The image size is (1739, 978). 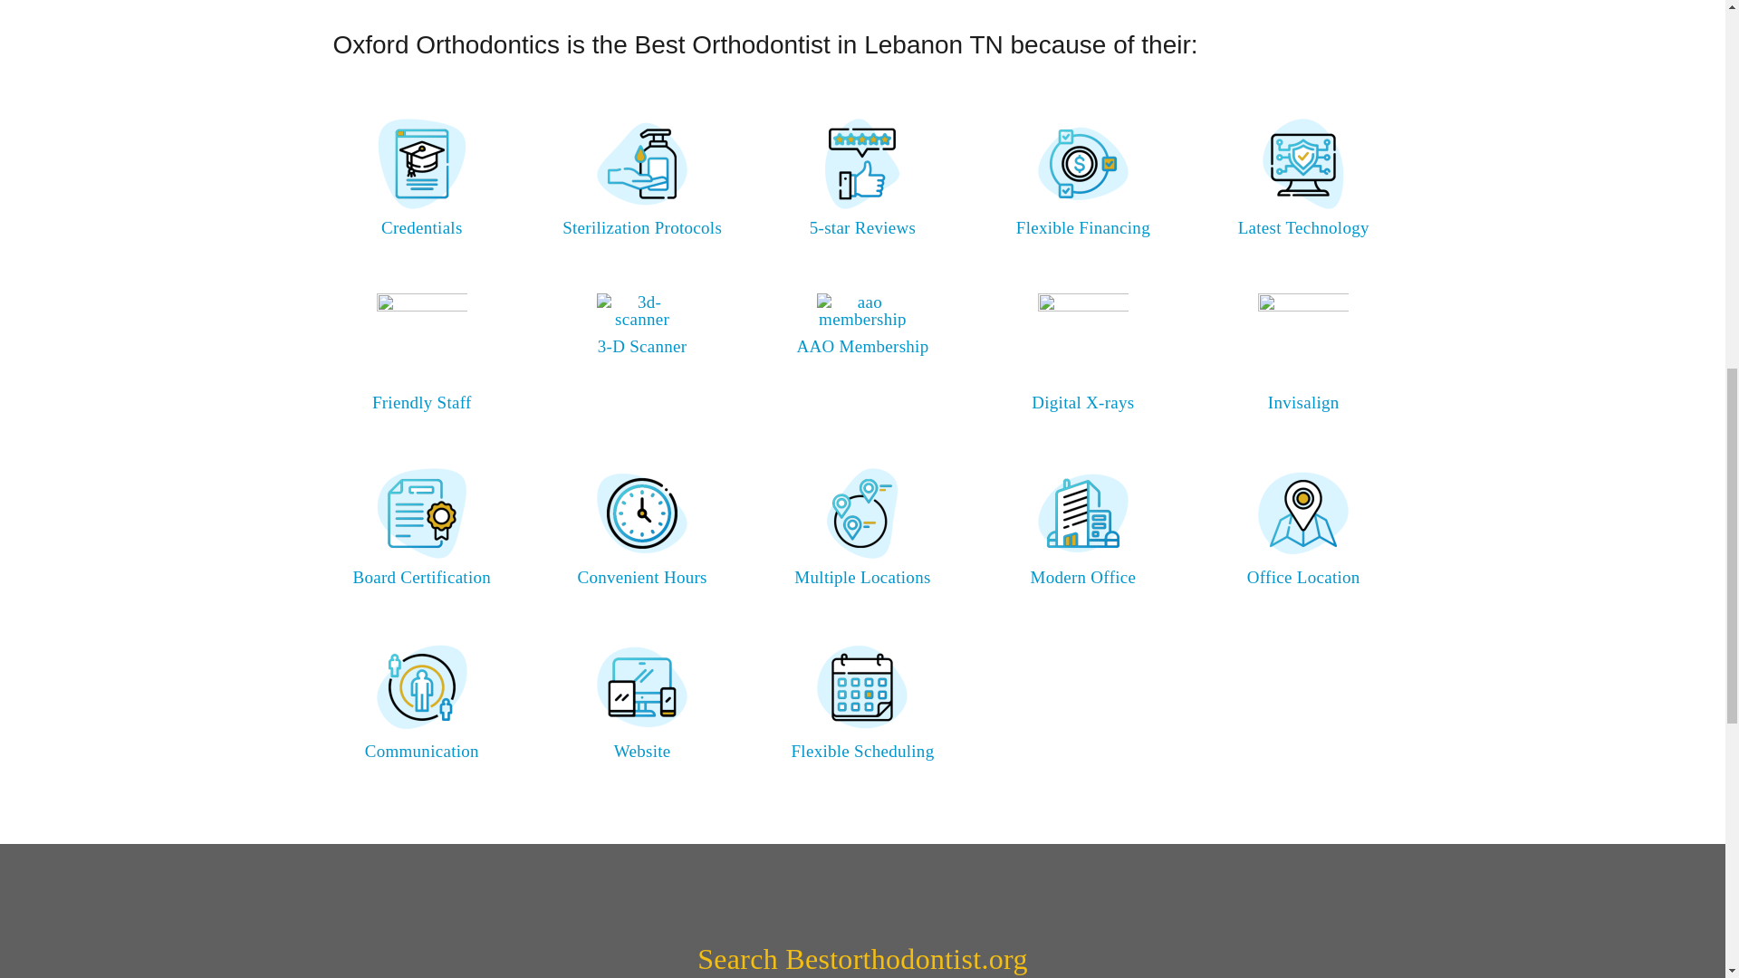 What do you see at coordinates (421, 578) in the screenshot?
I see `Board Certification` at bounding box center [421, 578].